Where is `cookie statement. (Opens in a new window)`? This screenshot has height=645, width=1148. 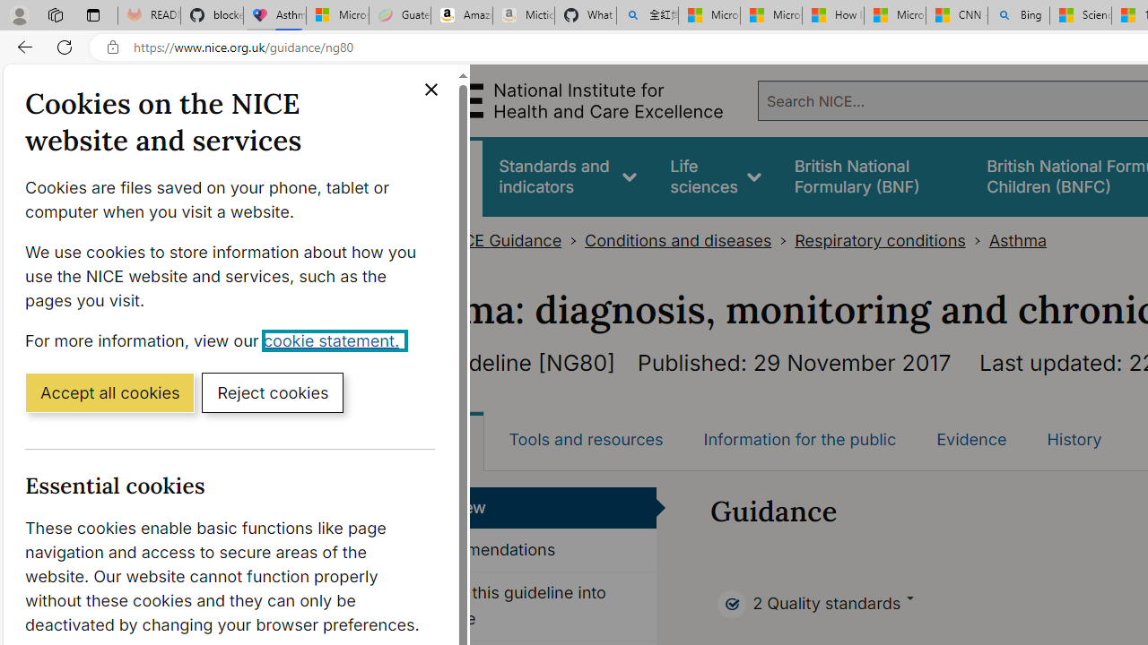 cookie statement. (Opens in a new window) is located at coordinates (335, 340).